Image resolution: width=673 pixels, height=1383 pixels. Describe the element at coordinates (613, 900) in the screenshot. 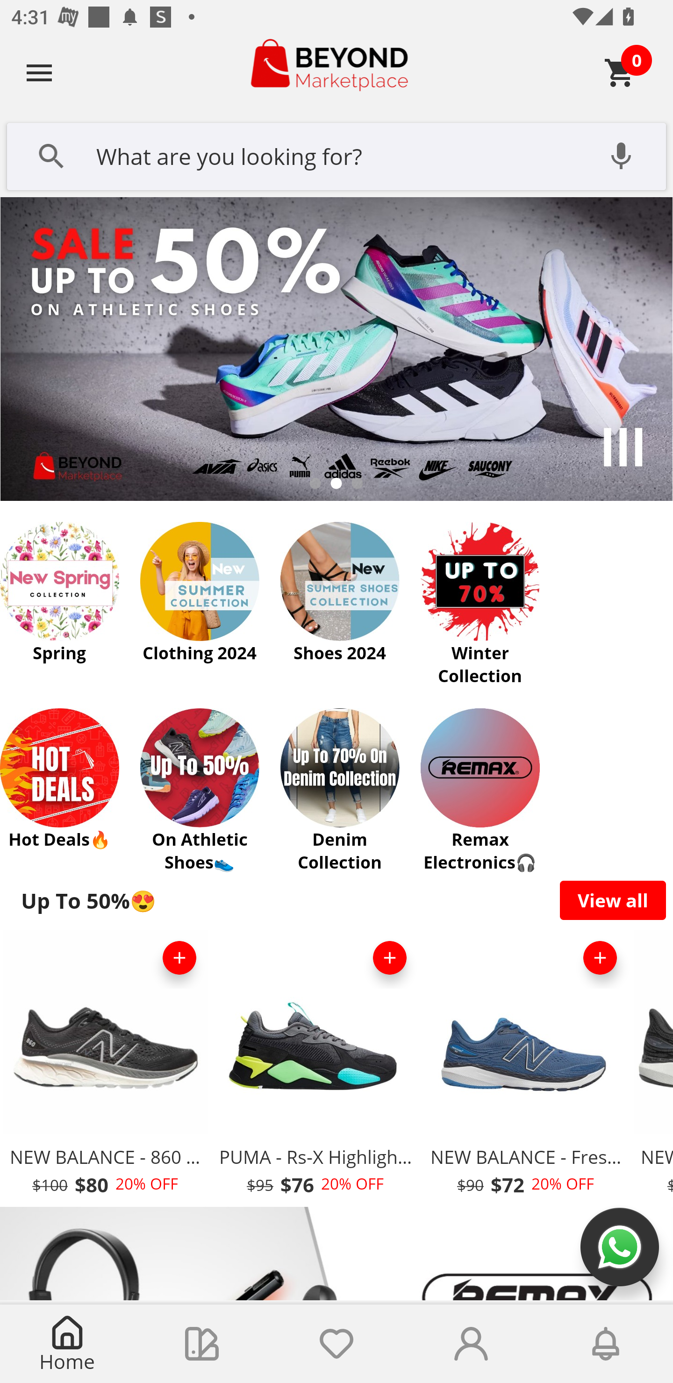

I see `View all` at that location.